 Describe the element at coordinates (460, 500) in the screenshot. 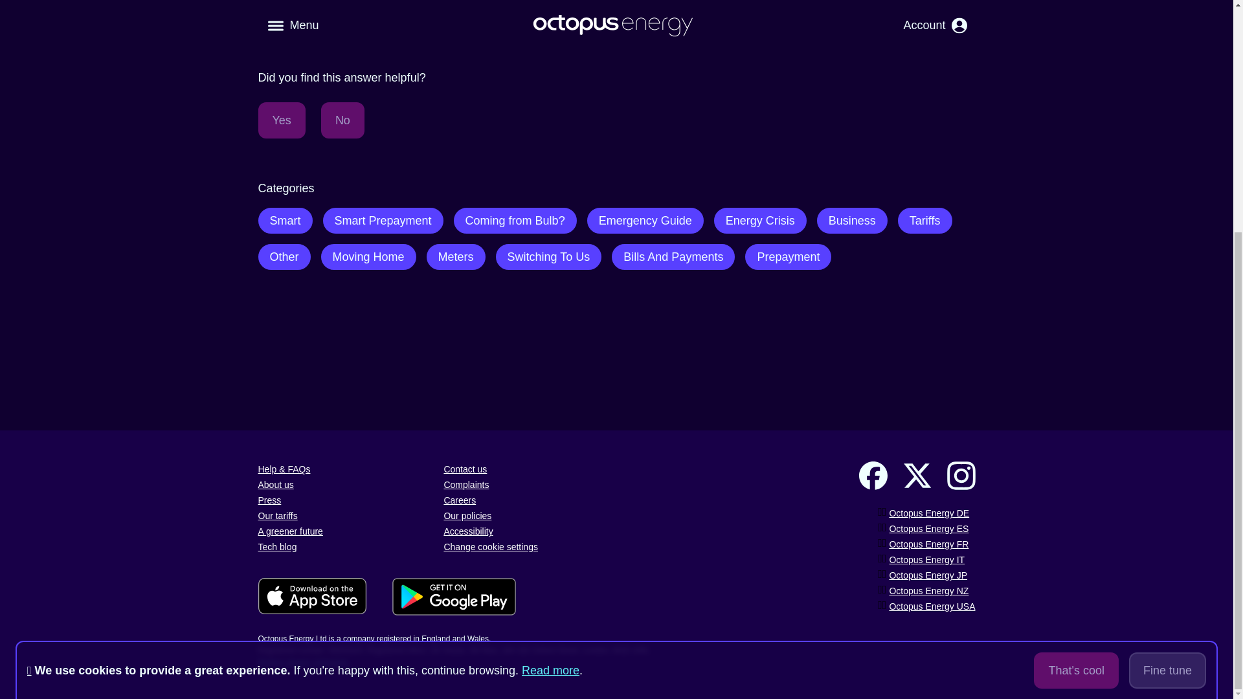

I see `Careers` at that location.